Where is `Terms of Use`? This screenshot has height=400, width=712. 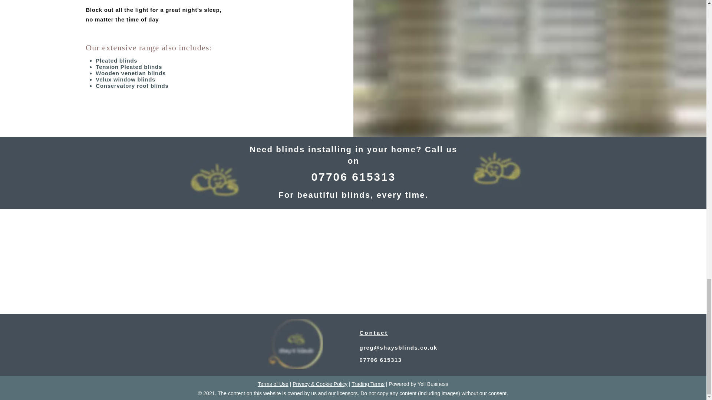 Terms of Use is located at coordinates (273, 384).